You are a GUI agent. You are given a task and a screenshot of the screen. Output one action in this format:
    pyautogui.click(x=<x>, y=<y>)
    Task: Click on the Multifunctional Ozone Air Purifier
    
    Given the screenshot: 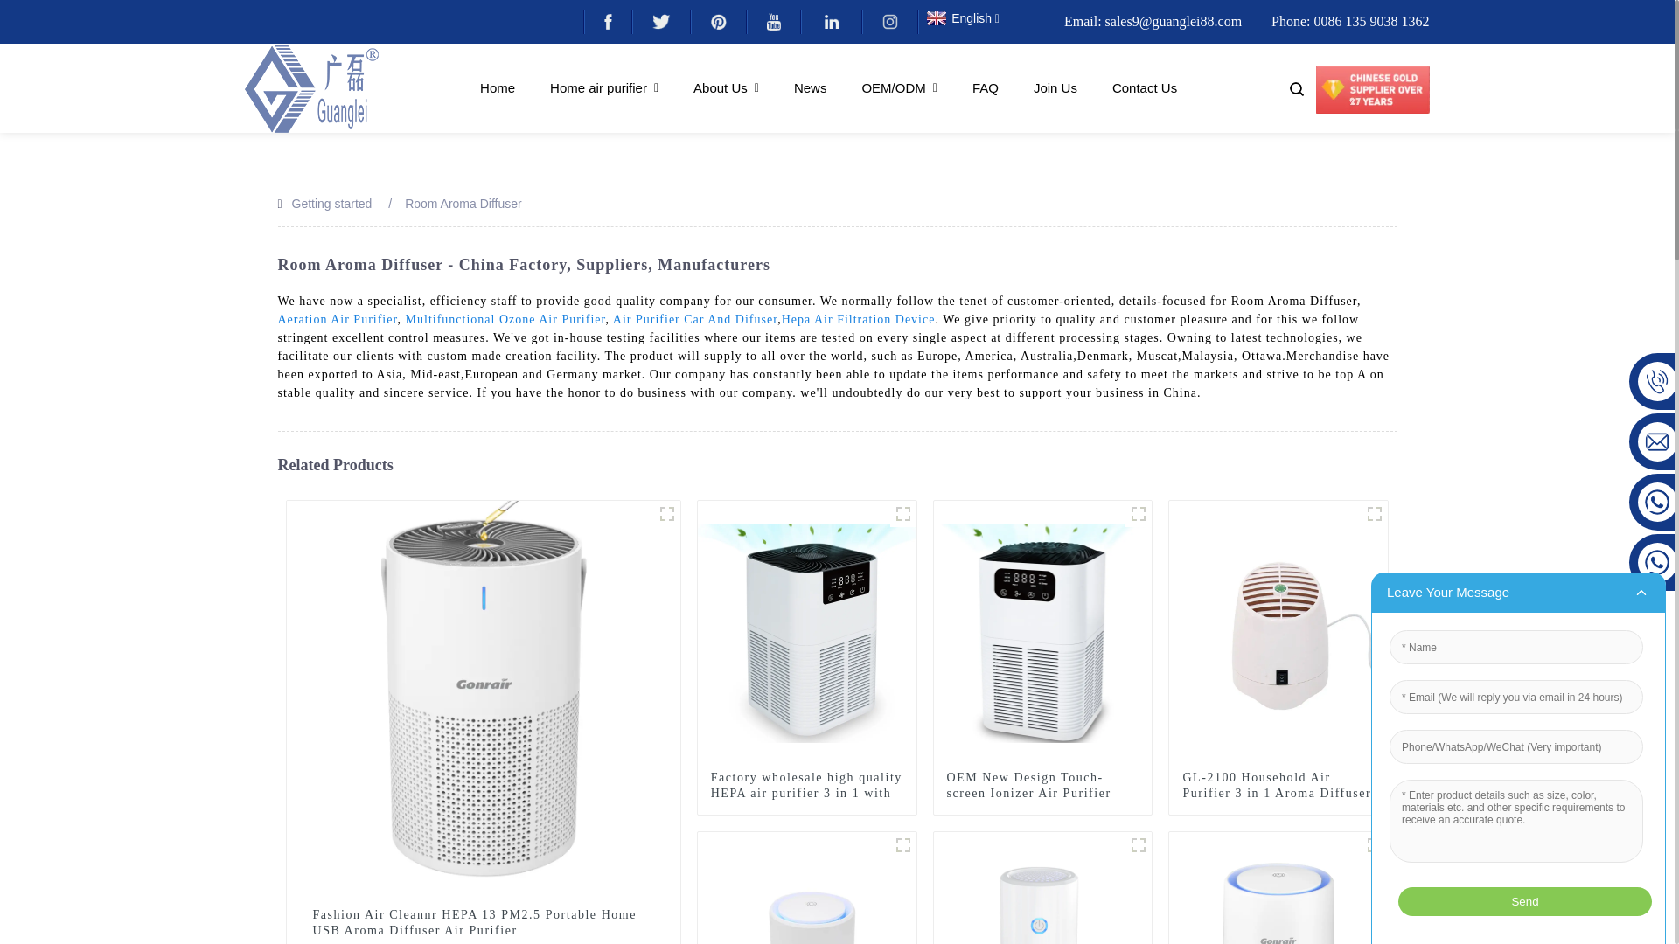 What is the action you would take?
    pyautogui.click(x=505, y=318)
    